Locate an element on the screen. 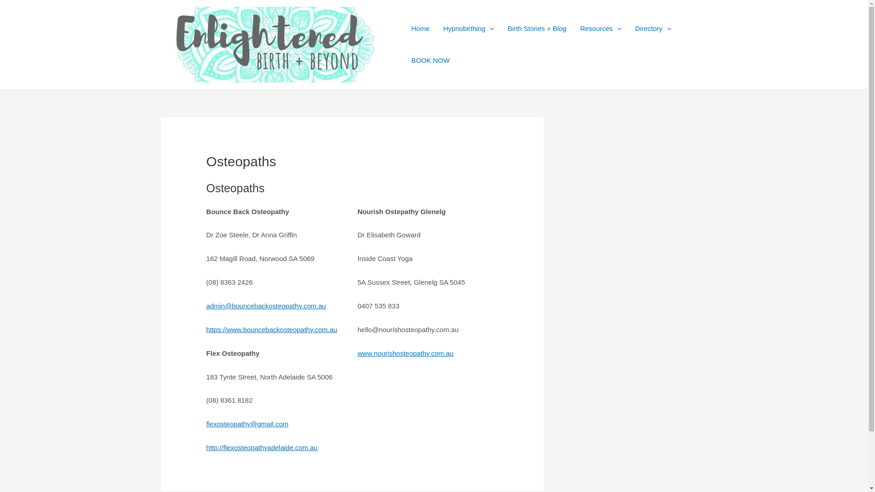 The image size is (875, 492). flexosteopathy@gmail.com is located at coordinates (247, 424).